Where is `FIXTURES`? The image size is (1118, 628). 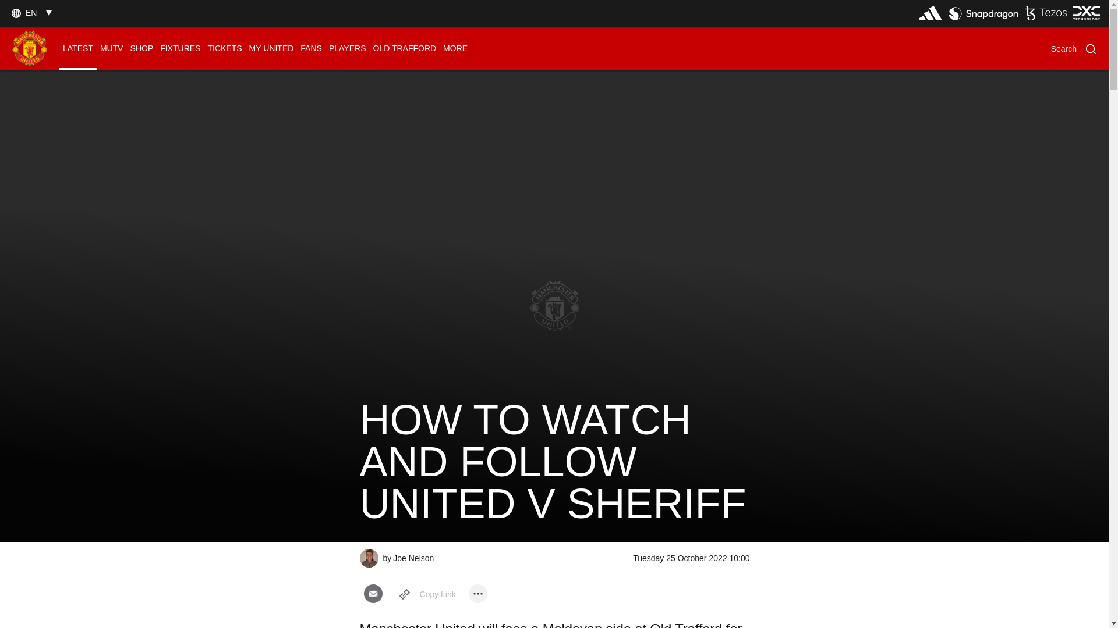
FIXTURES is located at coordinates (179, 48).